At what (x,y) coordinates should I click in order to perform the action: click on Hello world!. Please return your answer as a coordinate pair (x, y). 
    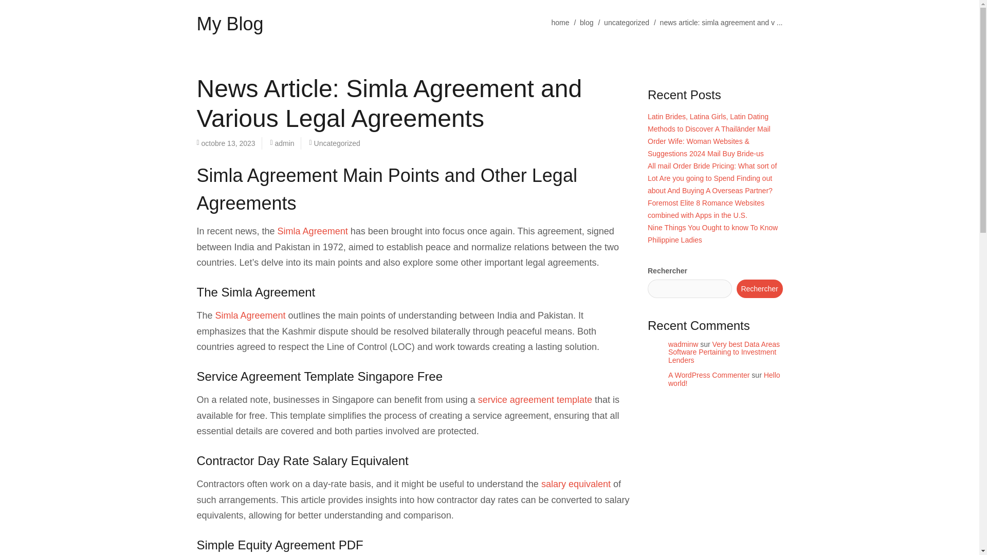
    Looking at the image, I should click on (724, 379).